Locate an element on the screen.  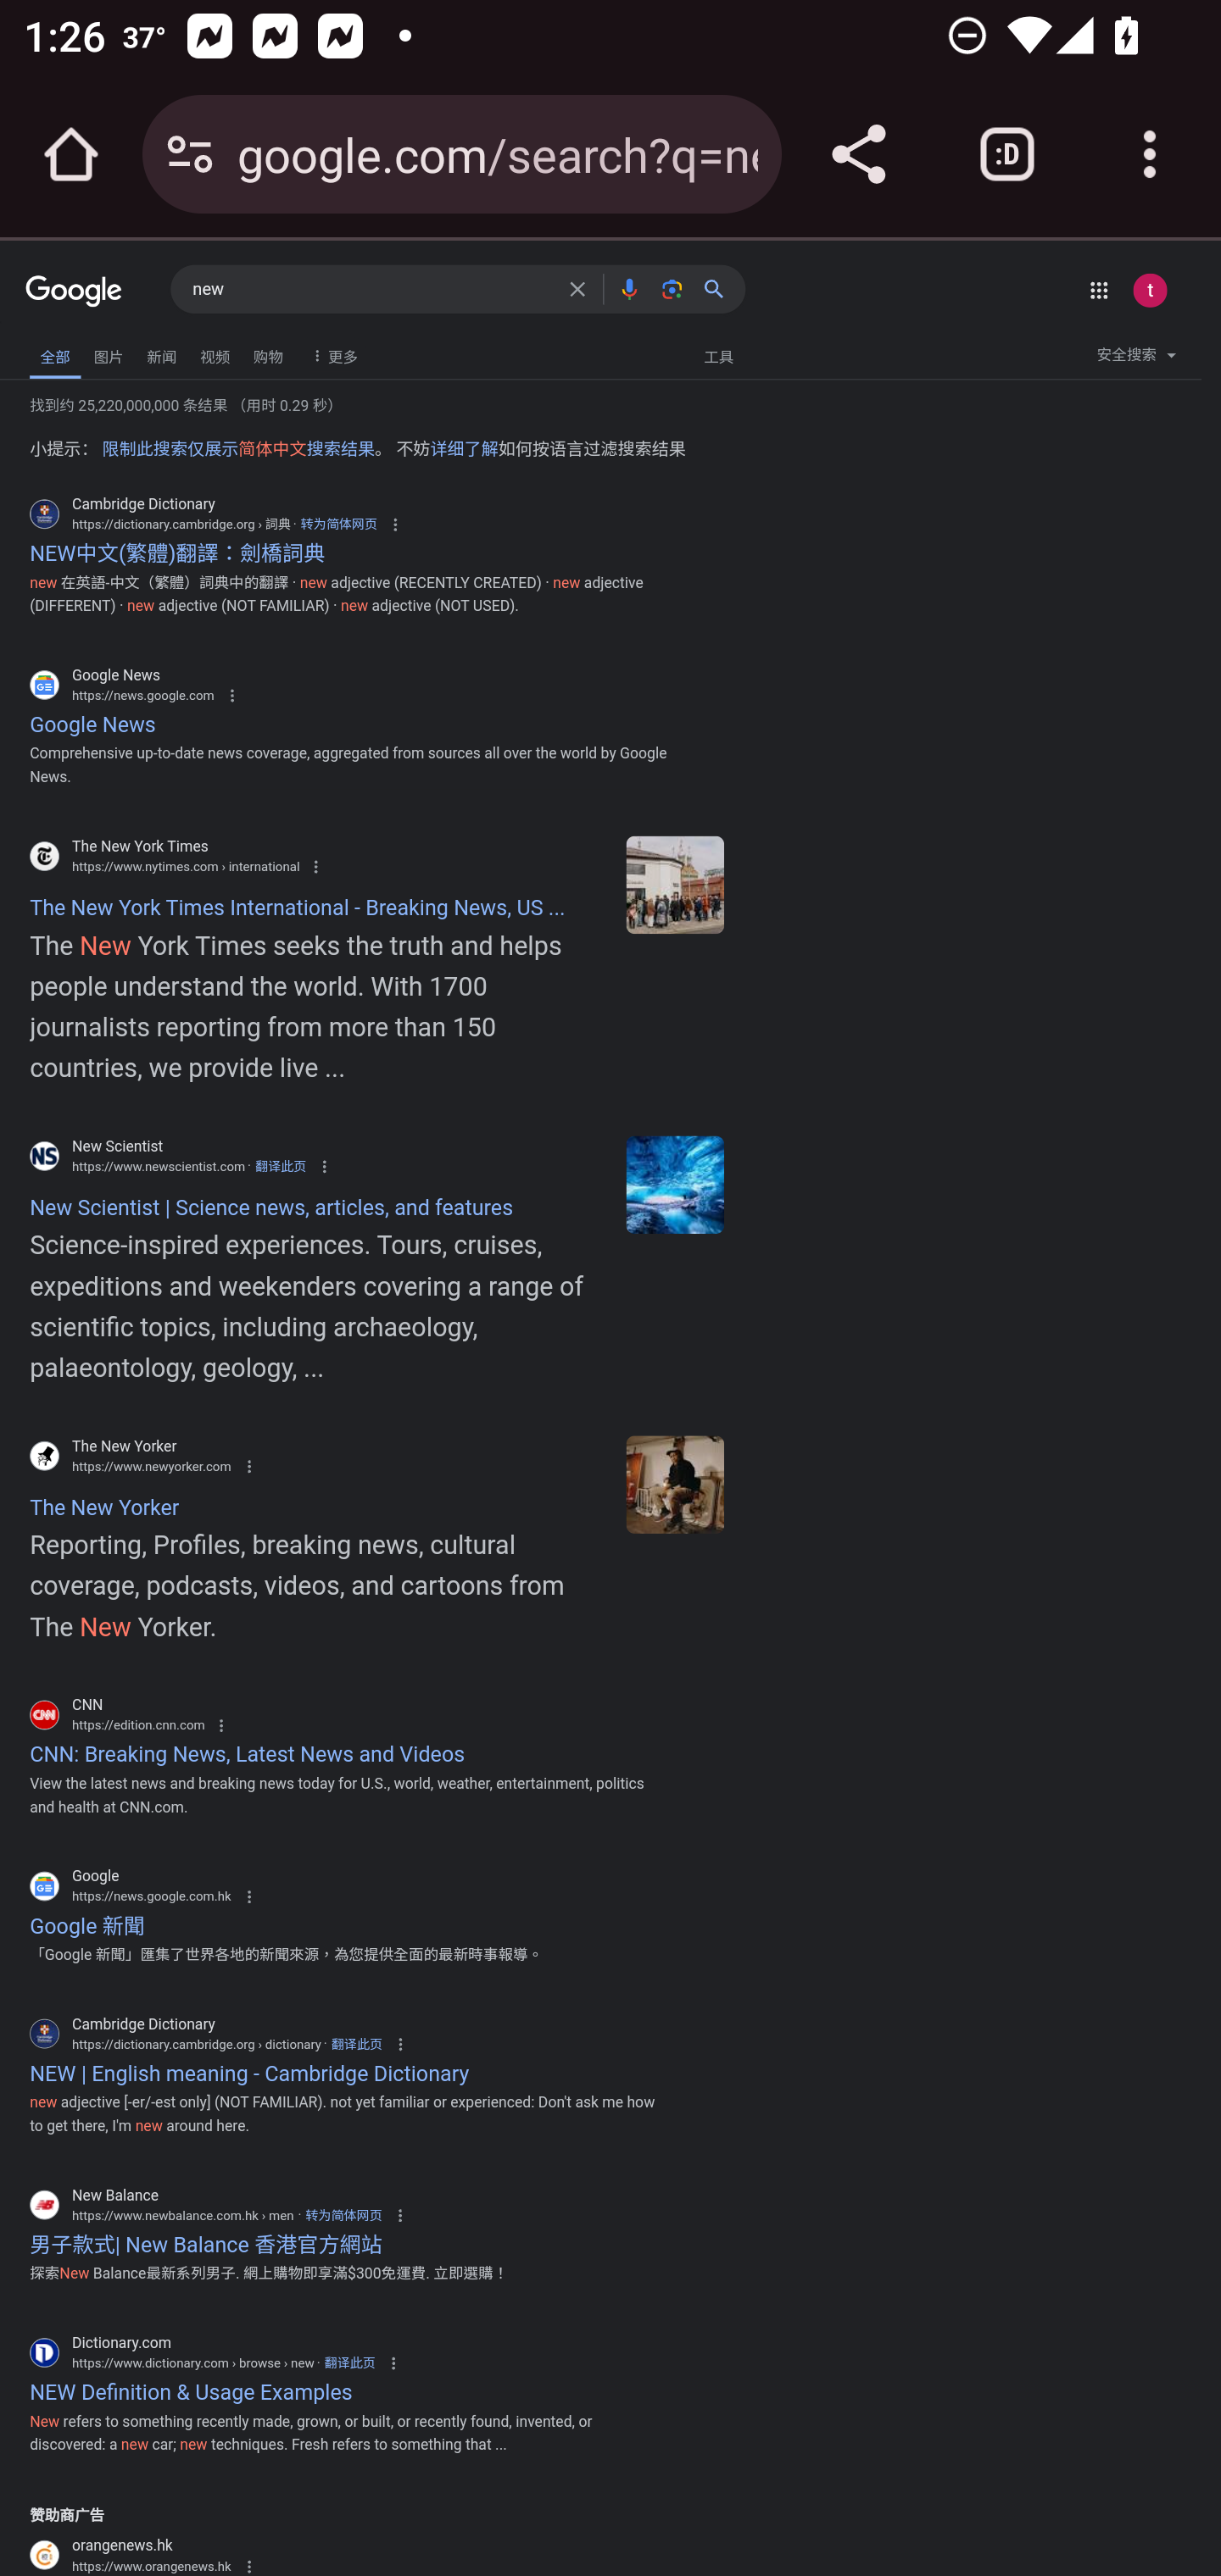
www.newscientist is located at coordinates (674, 1185).